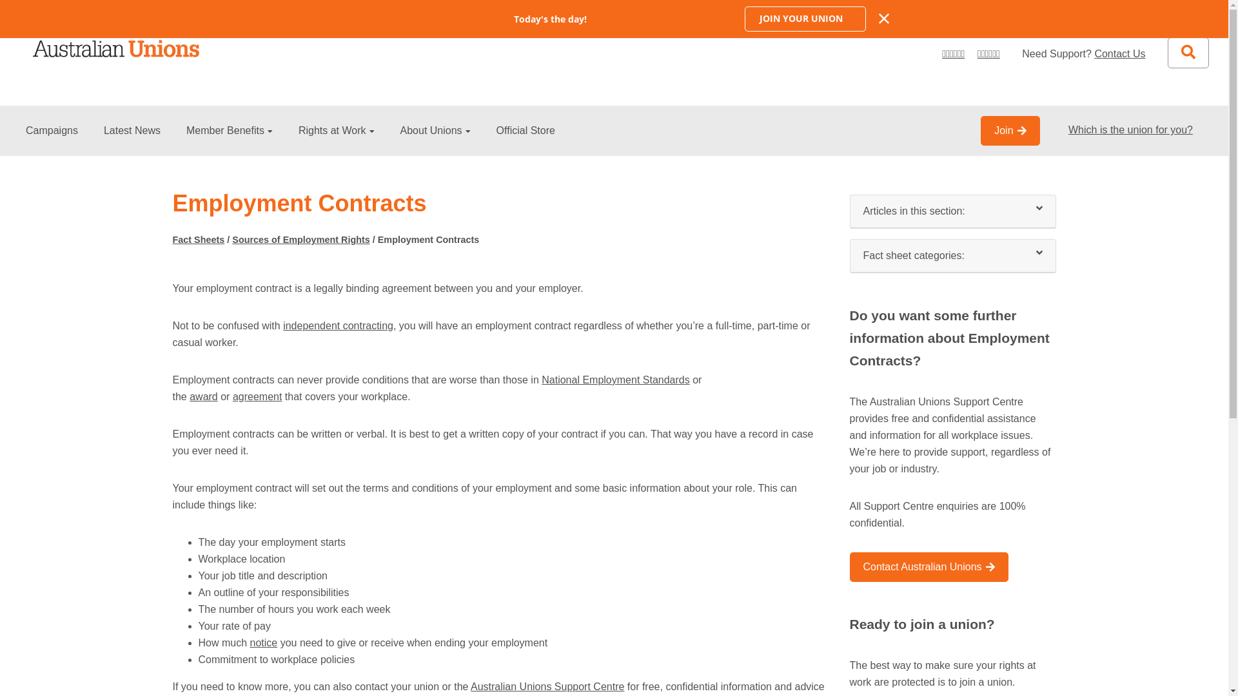 The height and width of the screenshot is (696, 1238). Describe the element at coordinates (952, 256) in the screenshot. I see `Fact sheet categories:` at that location.